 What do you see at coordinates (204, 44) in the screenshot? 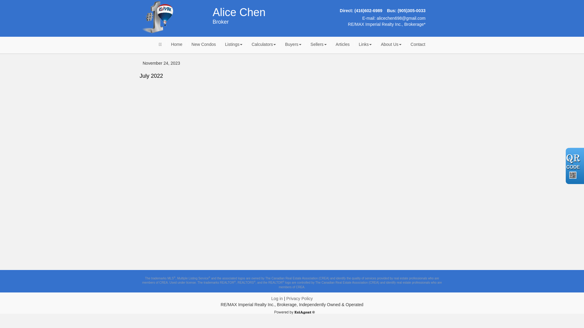
I see `New Condos` at bounding box center [204, 44].